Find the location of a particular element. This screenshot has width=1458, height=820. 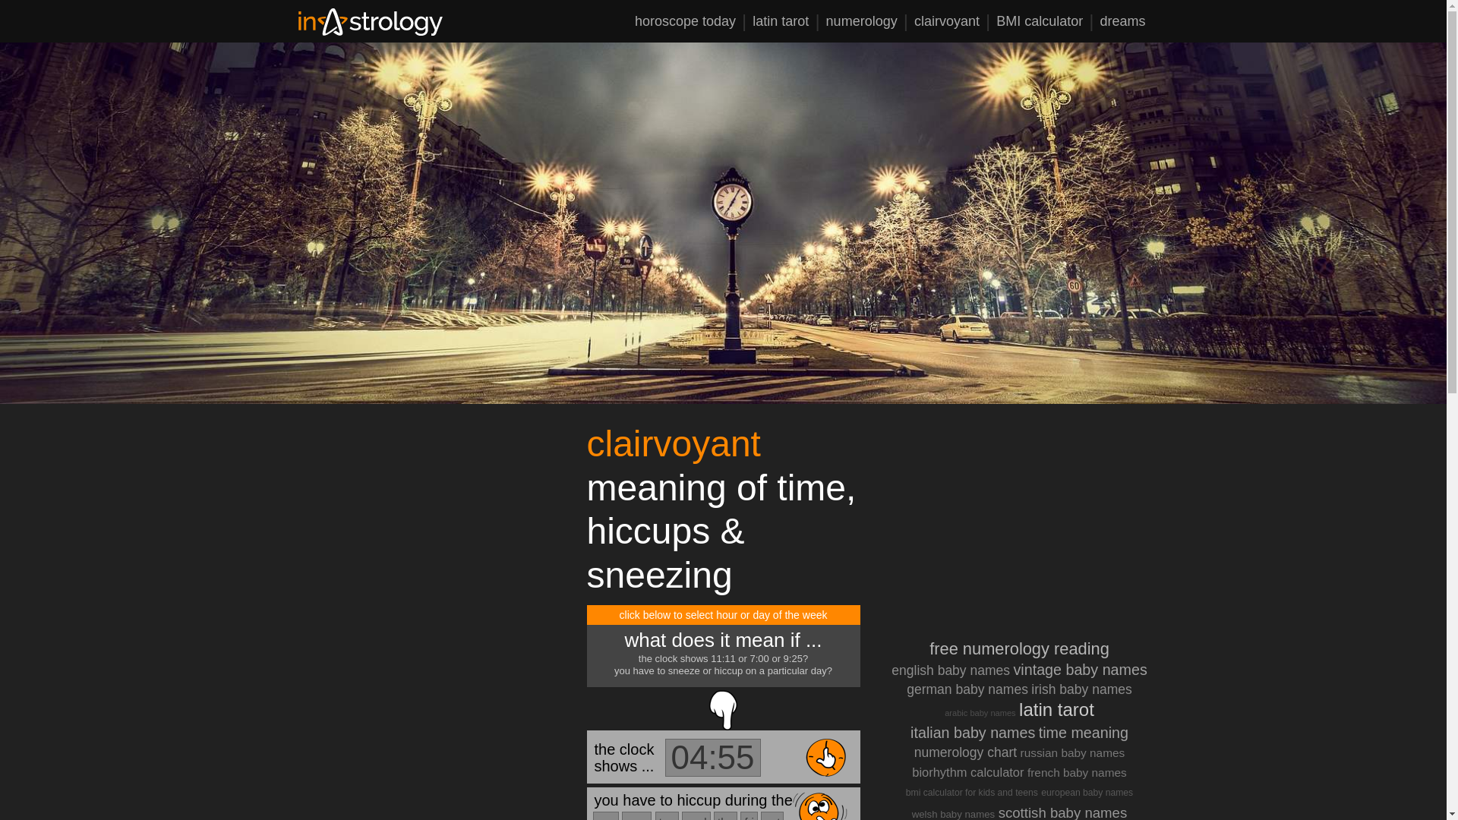

BMI calculator is located at coordinates (1044, 26).